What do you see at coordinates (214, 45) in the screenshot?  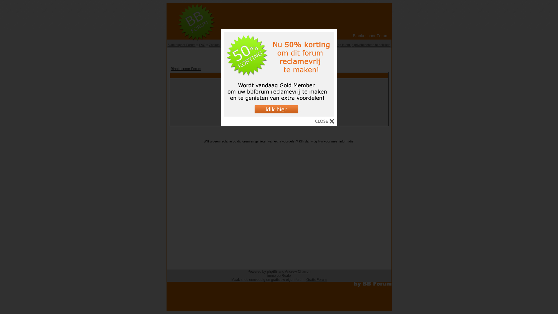 I see `Zoeken` at bounding box center [214, 45].